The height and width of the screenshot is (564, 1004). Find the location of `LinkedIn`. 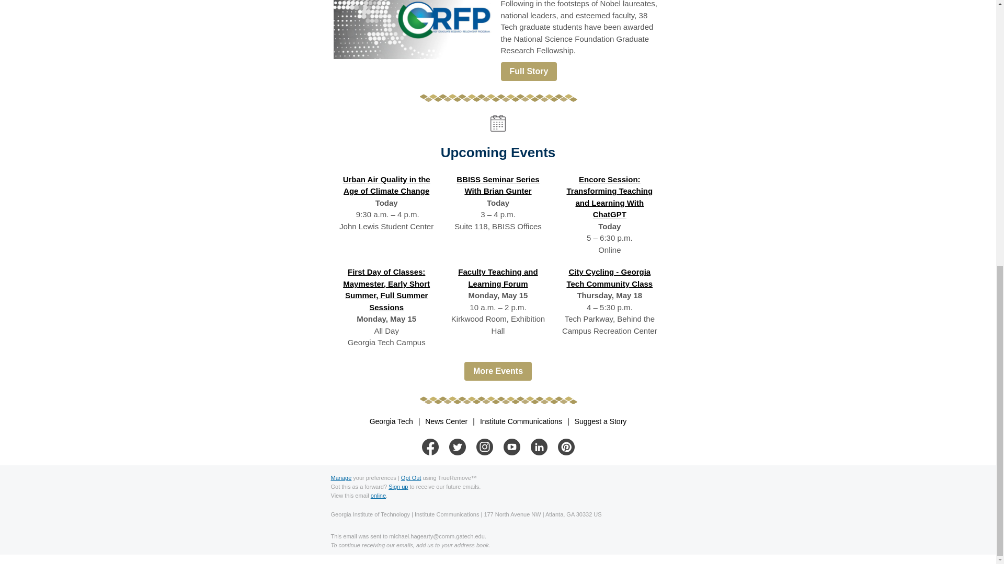

LinkedIn is located at coordinates (539, 447).